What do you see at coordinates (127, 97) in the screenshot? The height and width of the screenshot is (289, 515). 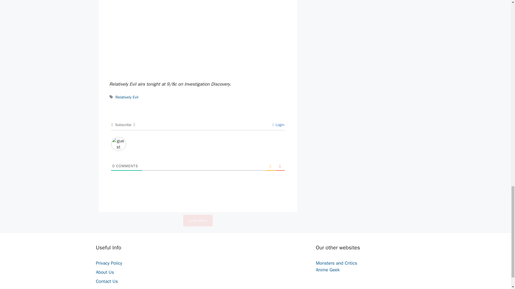 I see `Relatively Evil` at bounding box center [127, 97].